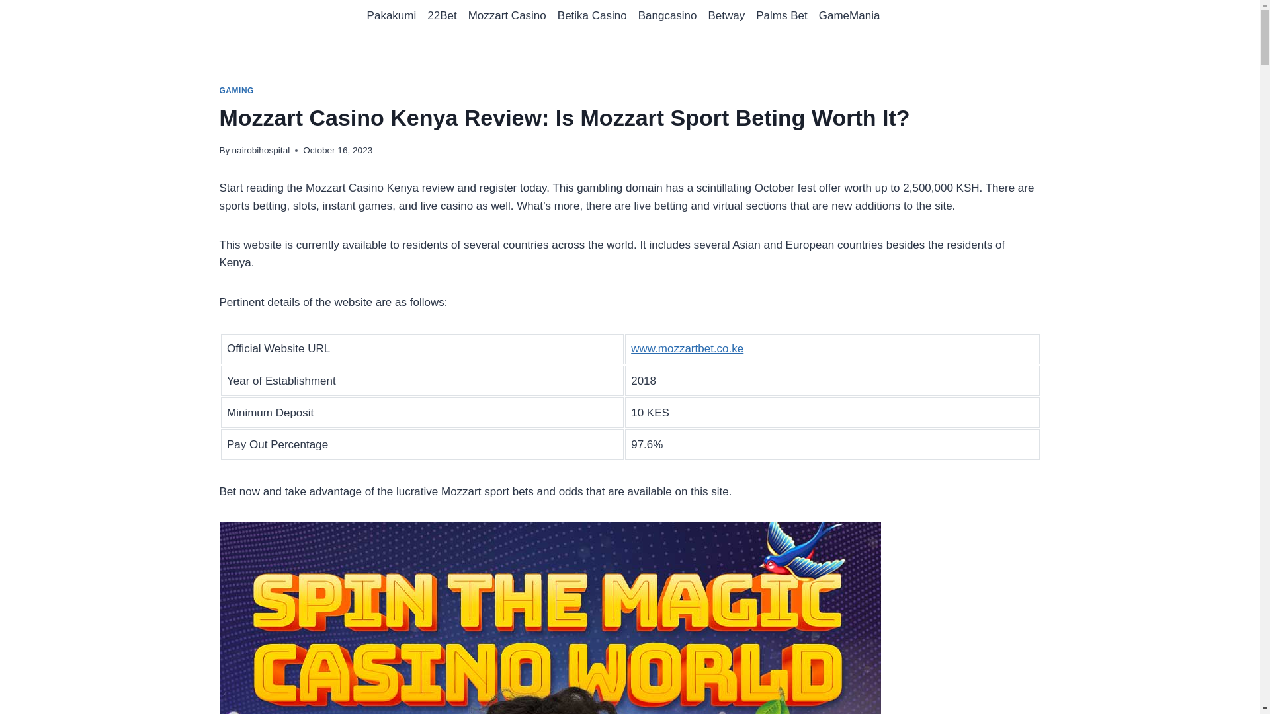  What do you see at coordinates (726, 16) in the screenshot?
I see `Betway` at bounding box center [726, 16].